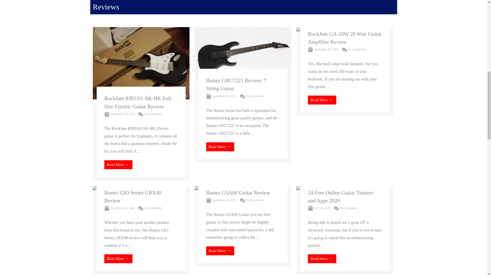 Image resolution: width=491 pixels, height=276 pixels. I want to click on 24 Free Online Guitar Tunners and Apps 2020, so click(340, 196).